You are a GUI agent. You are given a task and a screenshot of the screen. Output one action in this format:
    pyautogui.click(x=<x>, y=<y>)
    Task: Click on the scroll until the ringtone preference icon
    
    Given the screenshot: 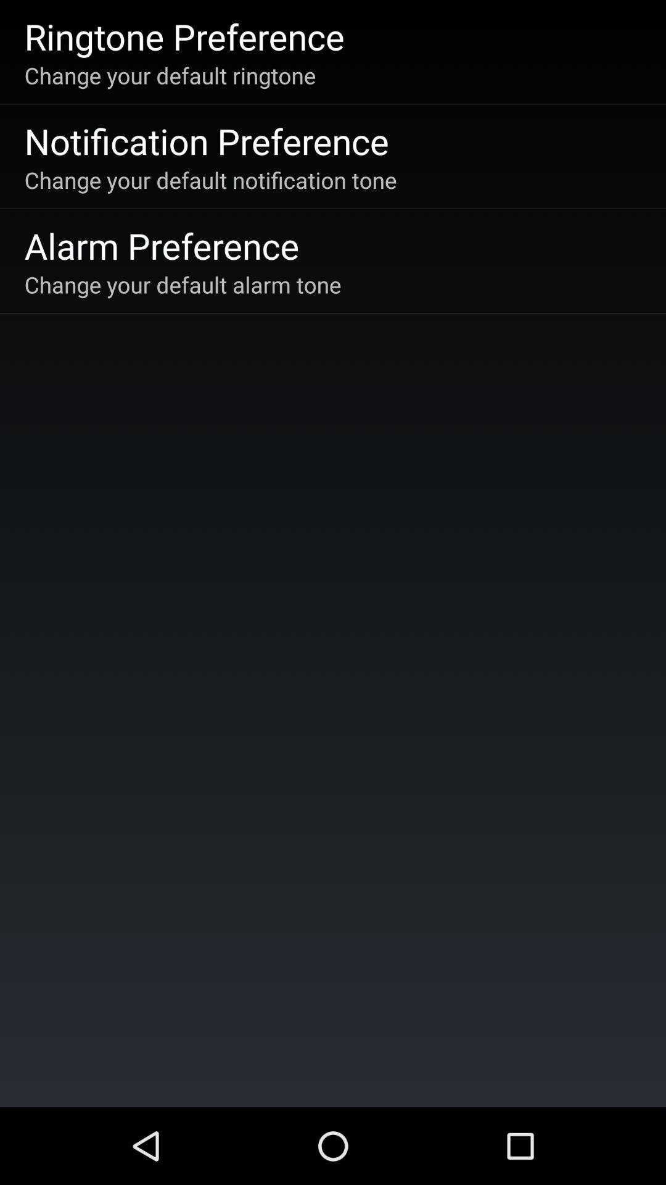 What is the action you would take?
    pyautogui.click(x=184, y=36)
    